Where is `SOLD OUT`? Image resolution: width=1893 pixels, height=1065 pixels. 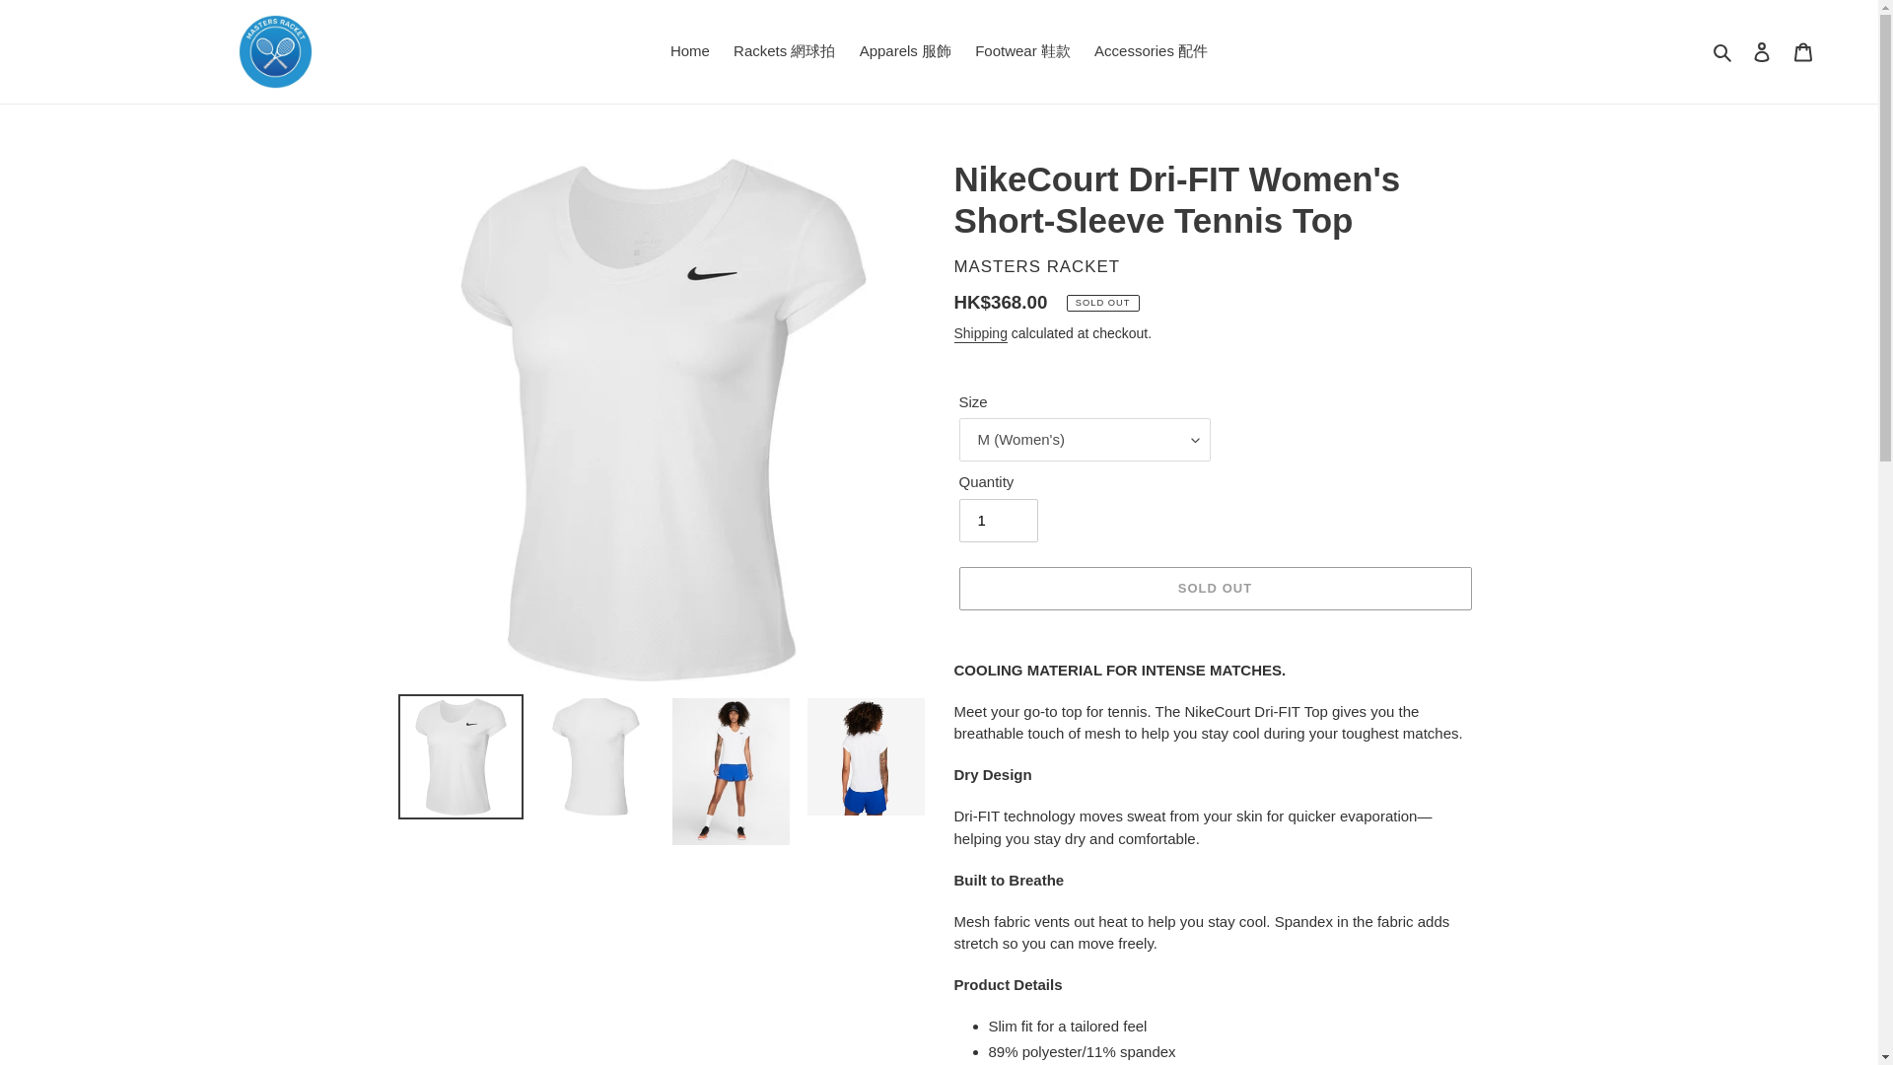
SOLD OUT is located at coordinates (1214, 588).